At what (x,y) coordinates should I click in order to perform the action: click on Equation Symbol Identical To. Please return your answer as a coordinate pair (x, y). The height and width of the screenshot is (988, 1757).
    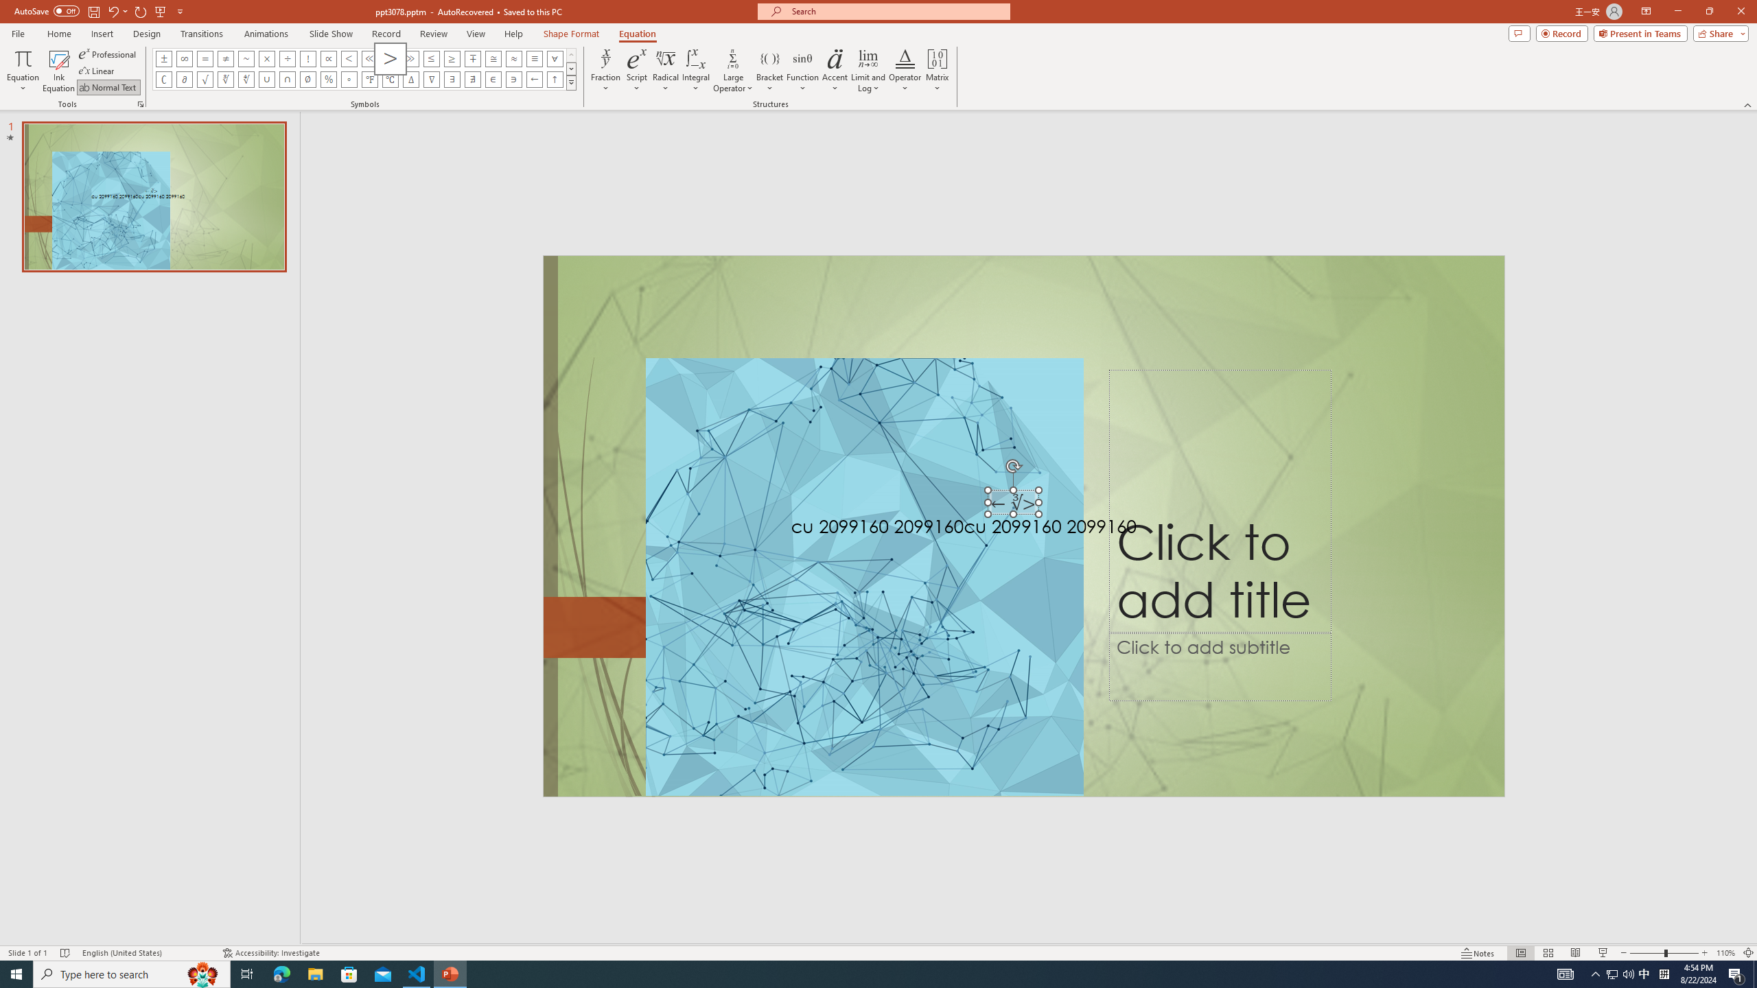
    Looking at the image, I should click on (534, 58).